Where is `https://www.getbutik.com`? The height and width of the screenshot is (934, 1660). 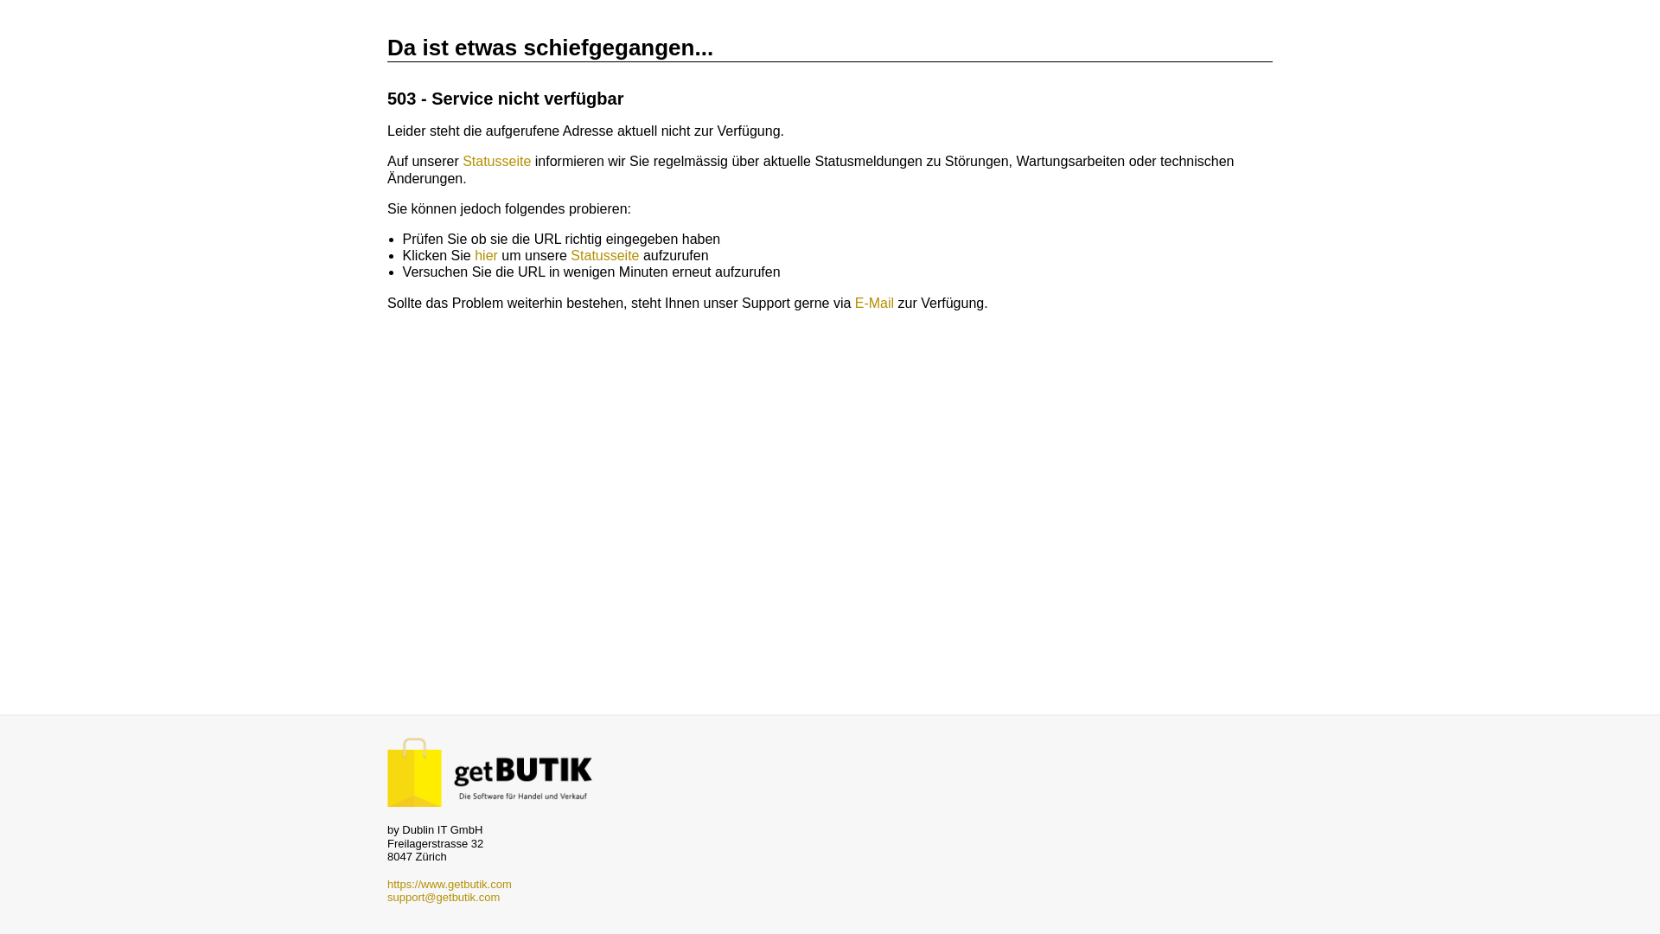 https://www.getbutik.com is located at coordinates (450, 884).